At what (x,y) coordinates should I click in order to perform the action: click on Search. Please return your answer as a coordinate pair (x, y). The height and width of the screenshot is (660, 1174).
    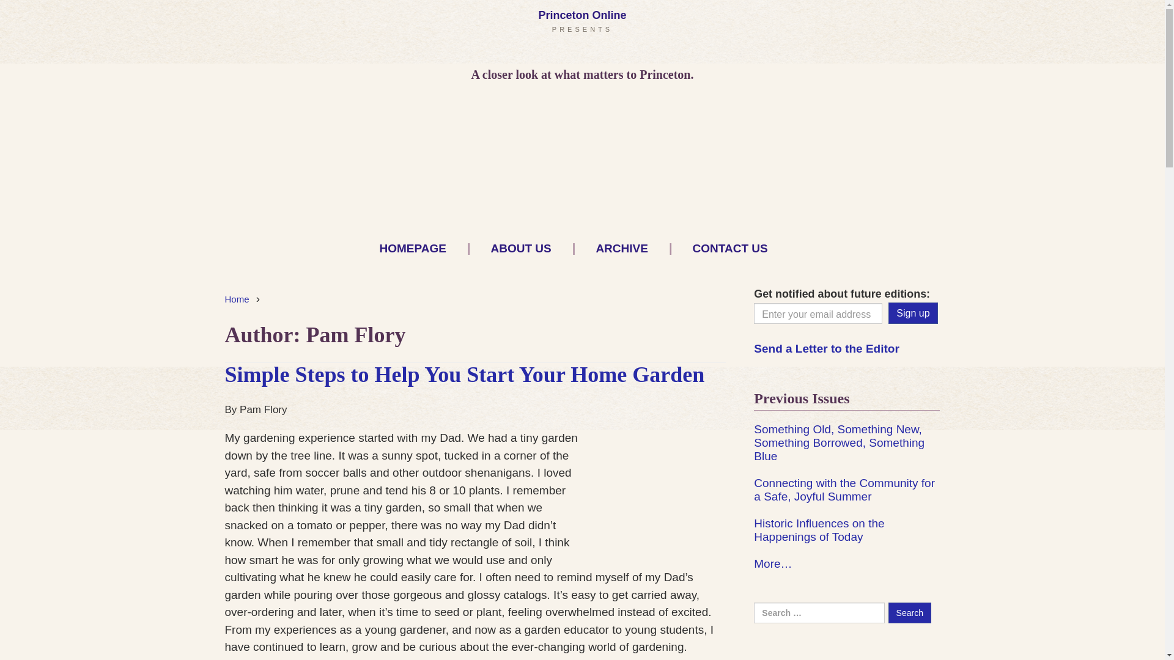
    Looking at the image, I should click on (910, 612).